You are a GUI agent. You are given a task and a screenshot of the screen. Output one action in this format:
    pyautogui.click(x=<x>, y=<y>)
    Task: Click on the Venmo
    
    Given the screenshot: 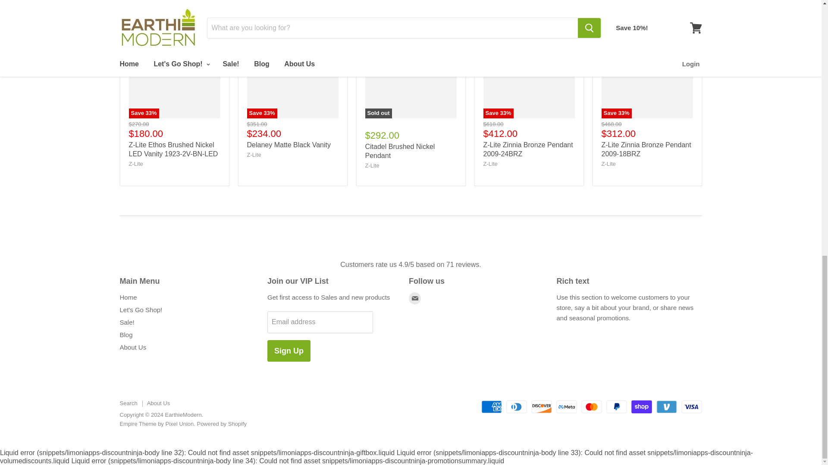 What is the action you would take?
    pyautogui.click(x=667, y=406)
    